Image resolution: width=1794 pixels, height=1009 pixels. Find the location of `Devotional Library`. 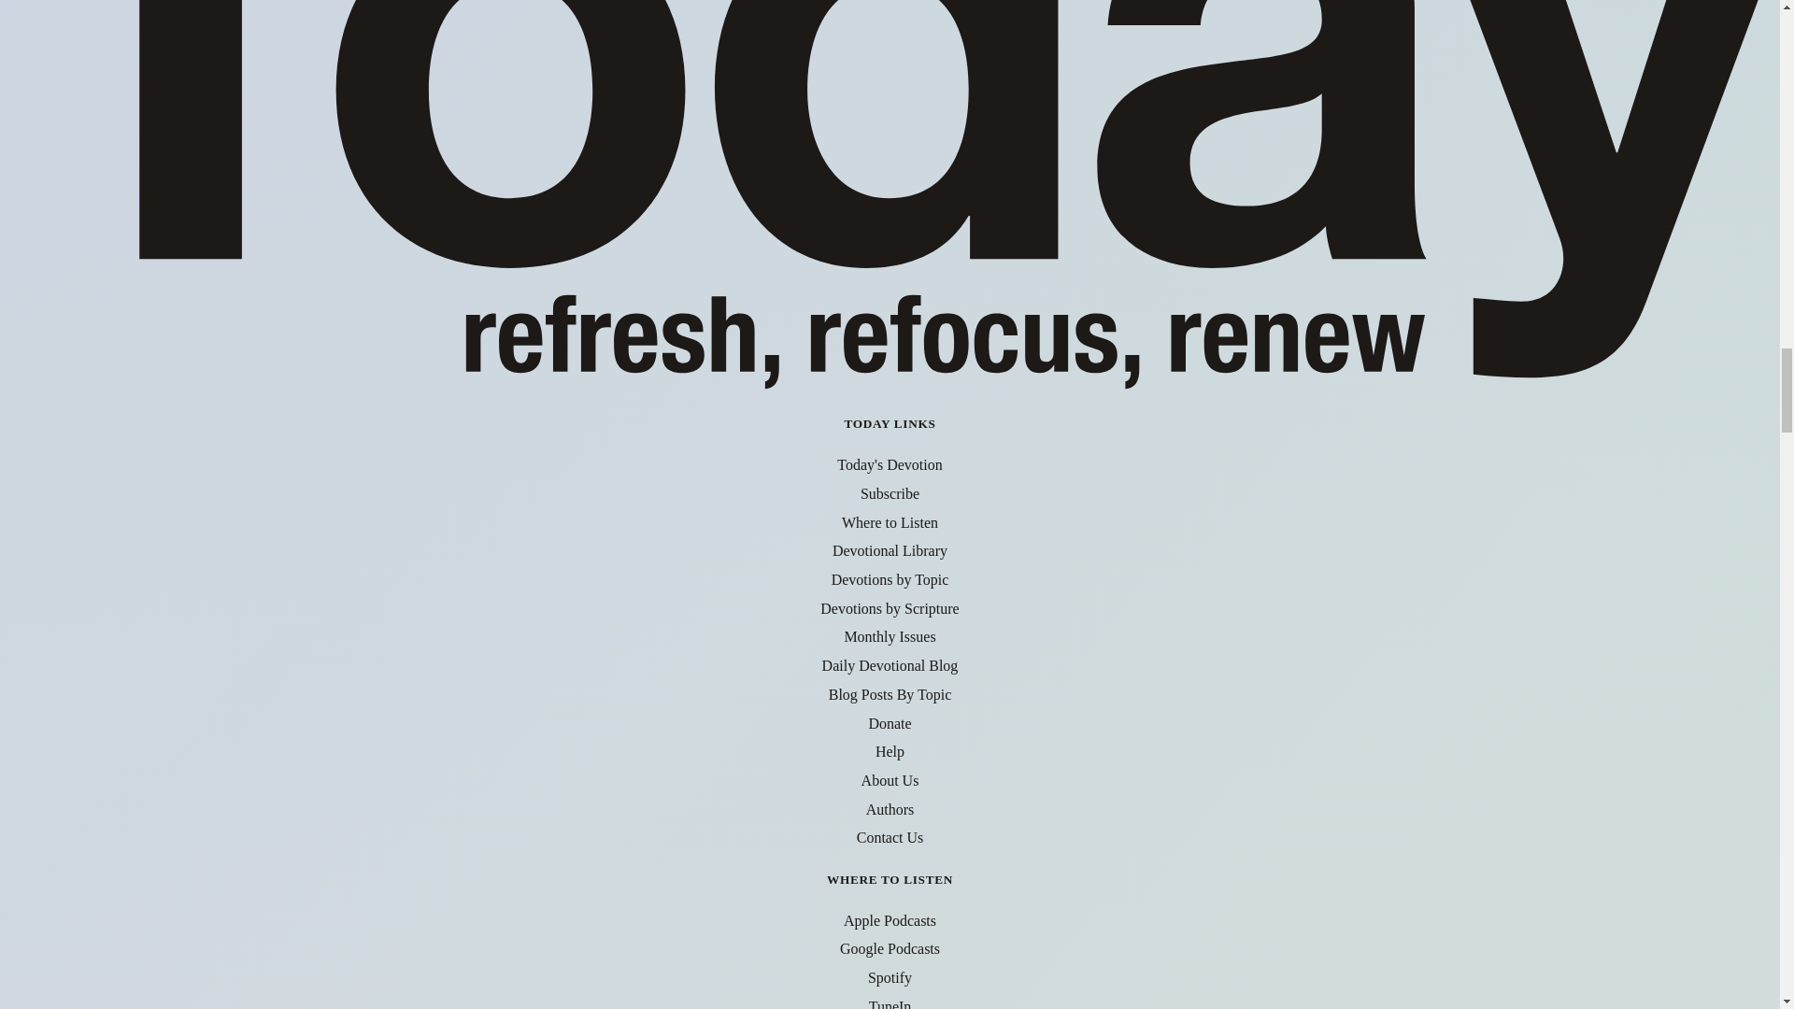

Devotional Library is located at coordinates (890, 551).